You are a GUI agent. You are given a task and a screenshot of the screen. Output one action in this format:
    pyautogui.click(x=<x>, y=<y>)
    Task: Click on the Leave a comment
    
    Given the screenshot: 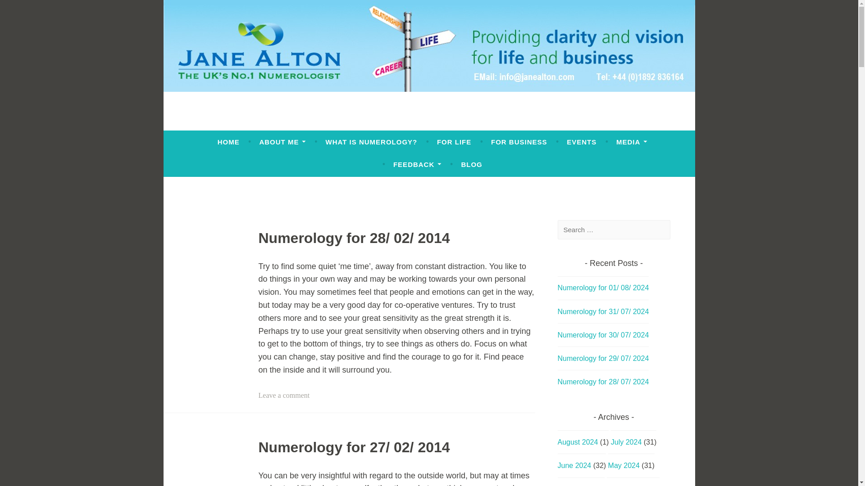 What is the action you would take?
    pyautogui.click(x=284, y=395)
    